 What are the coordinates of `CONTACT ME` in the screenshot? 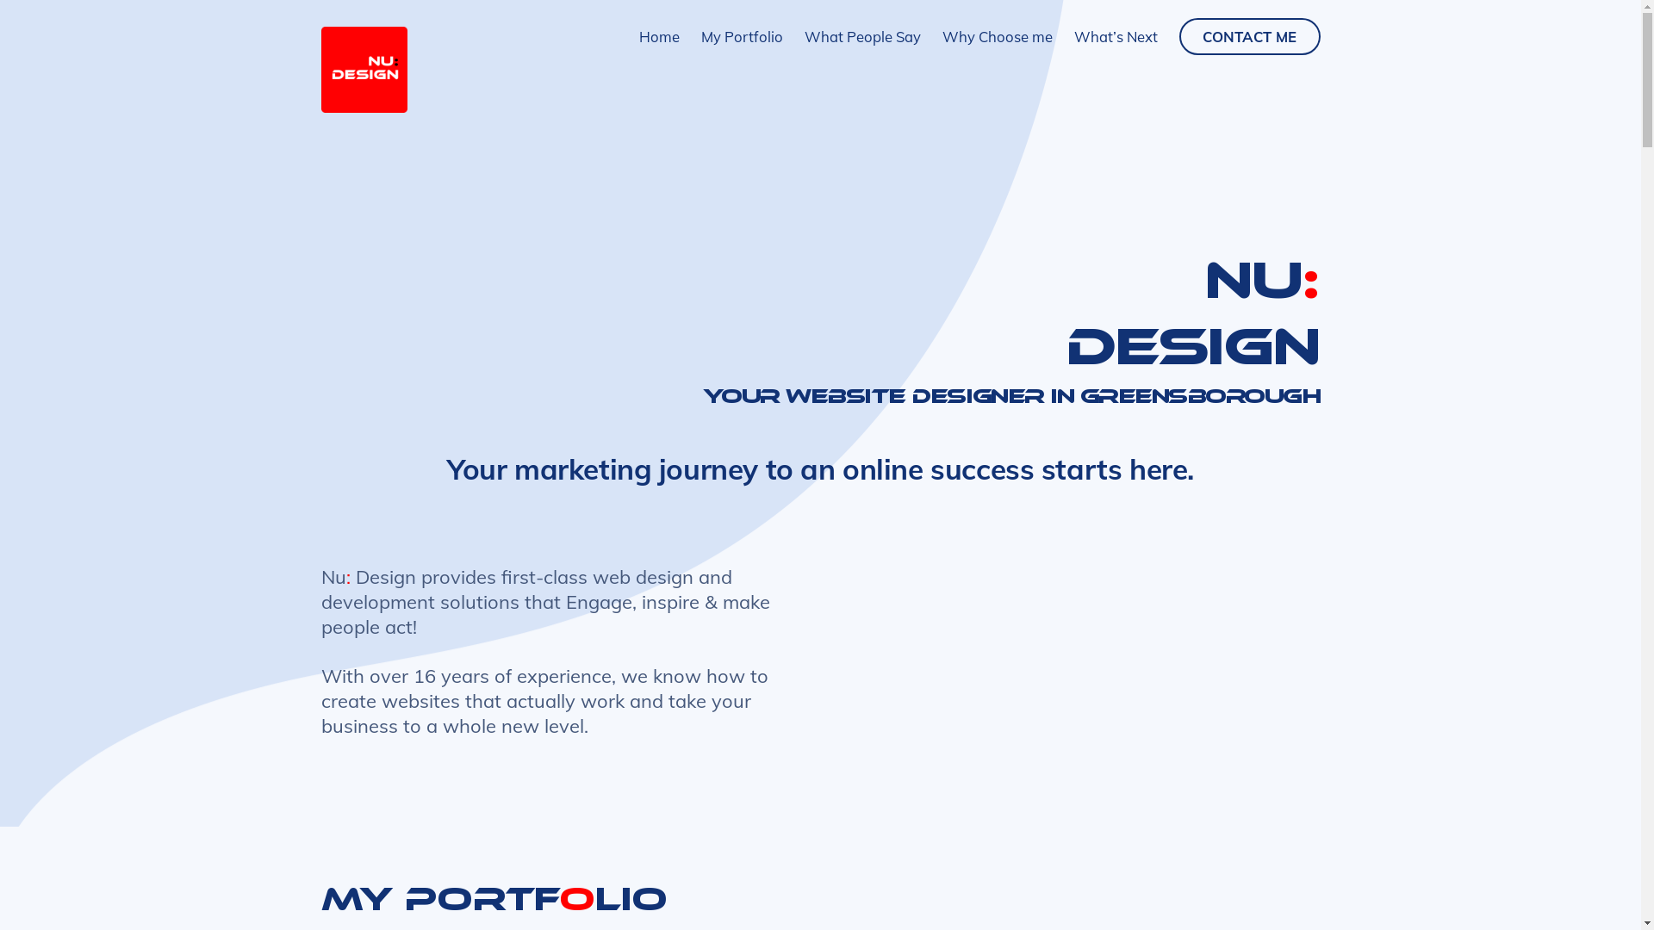 It's located at (1249, 36).